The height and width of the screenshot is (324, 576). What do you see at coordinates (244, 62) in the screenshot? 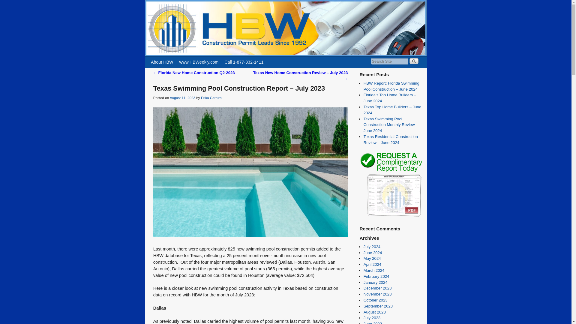
I see `Call 1-877-332-1411` at bounding box center [244, 62].